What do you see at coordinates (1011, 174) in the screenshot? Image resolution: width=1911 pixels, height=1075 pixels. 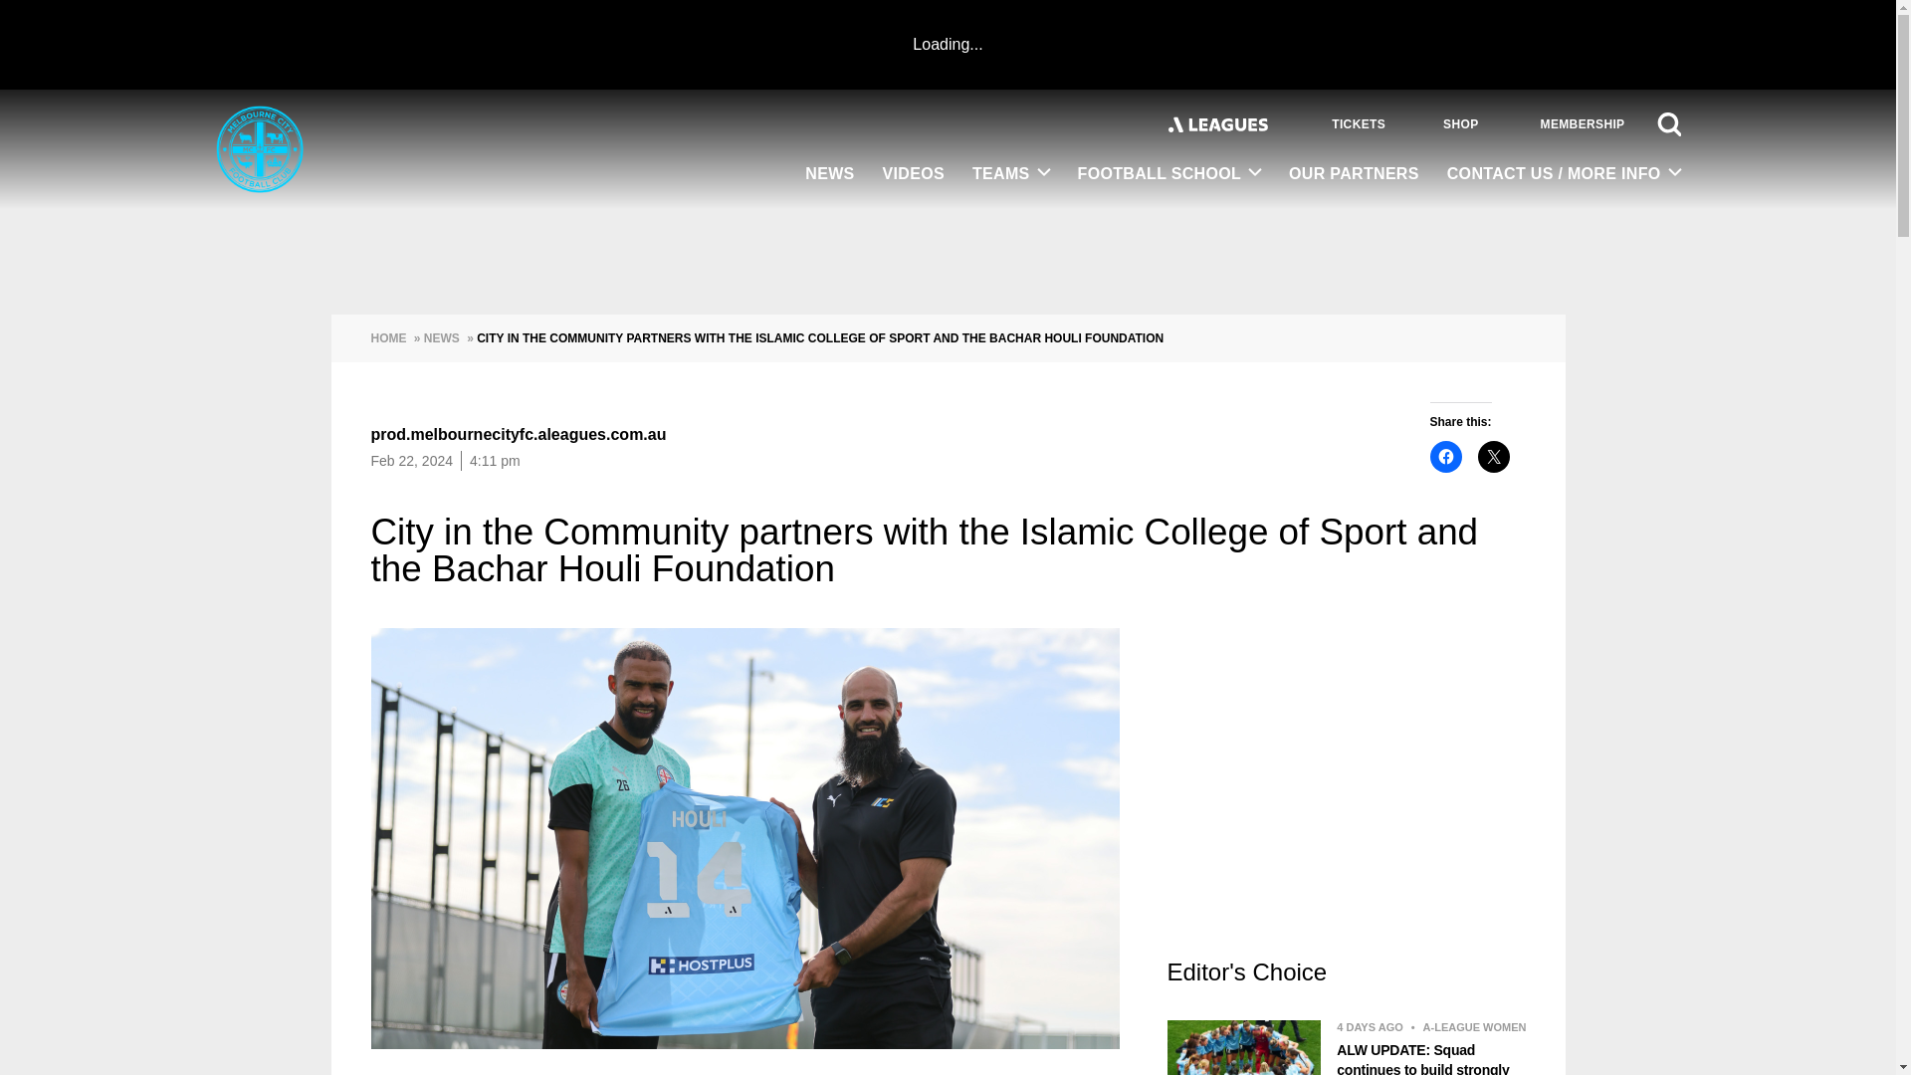 I see `TEAMS` at bounding box center [1011, 174].